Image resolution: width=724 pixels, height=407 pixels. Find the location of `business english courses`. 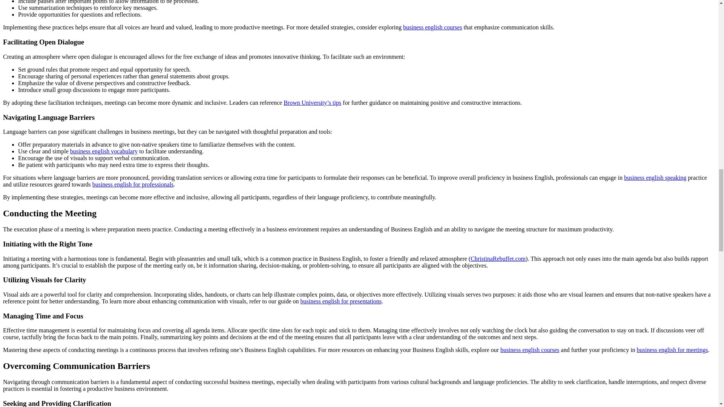

business english courses is located at coordinates (432, 27).